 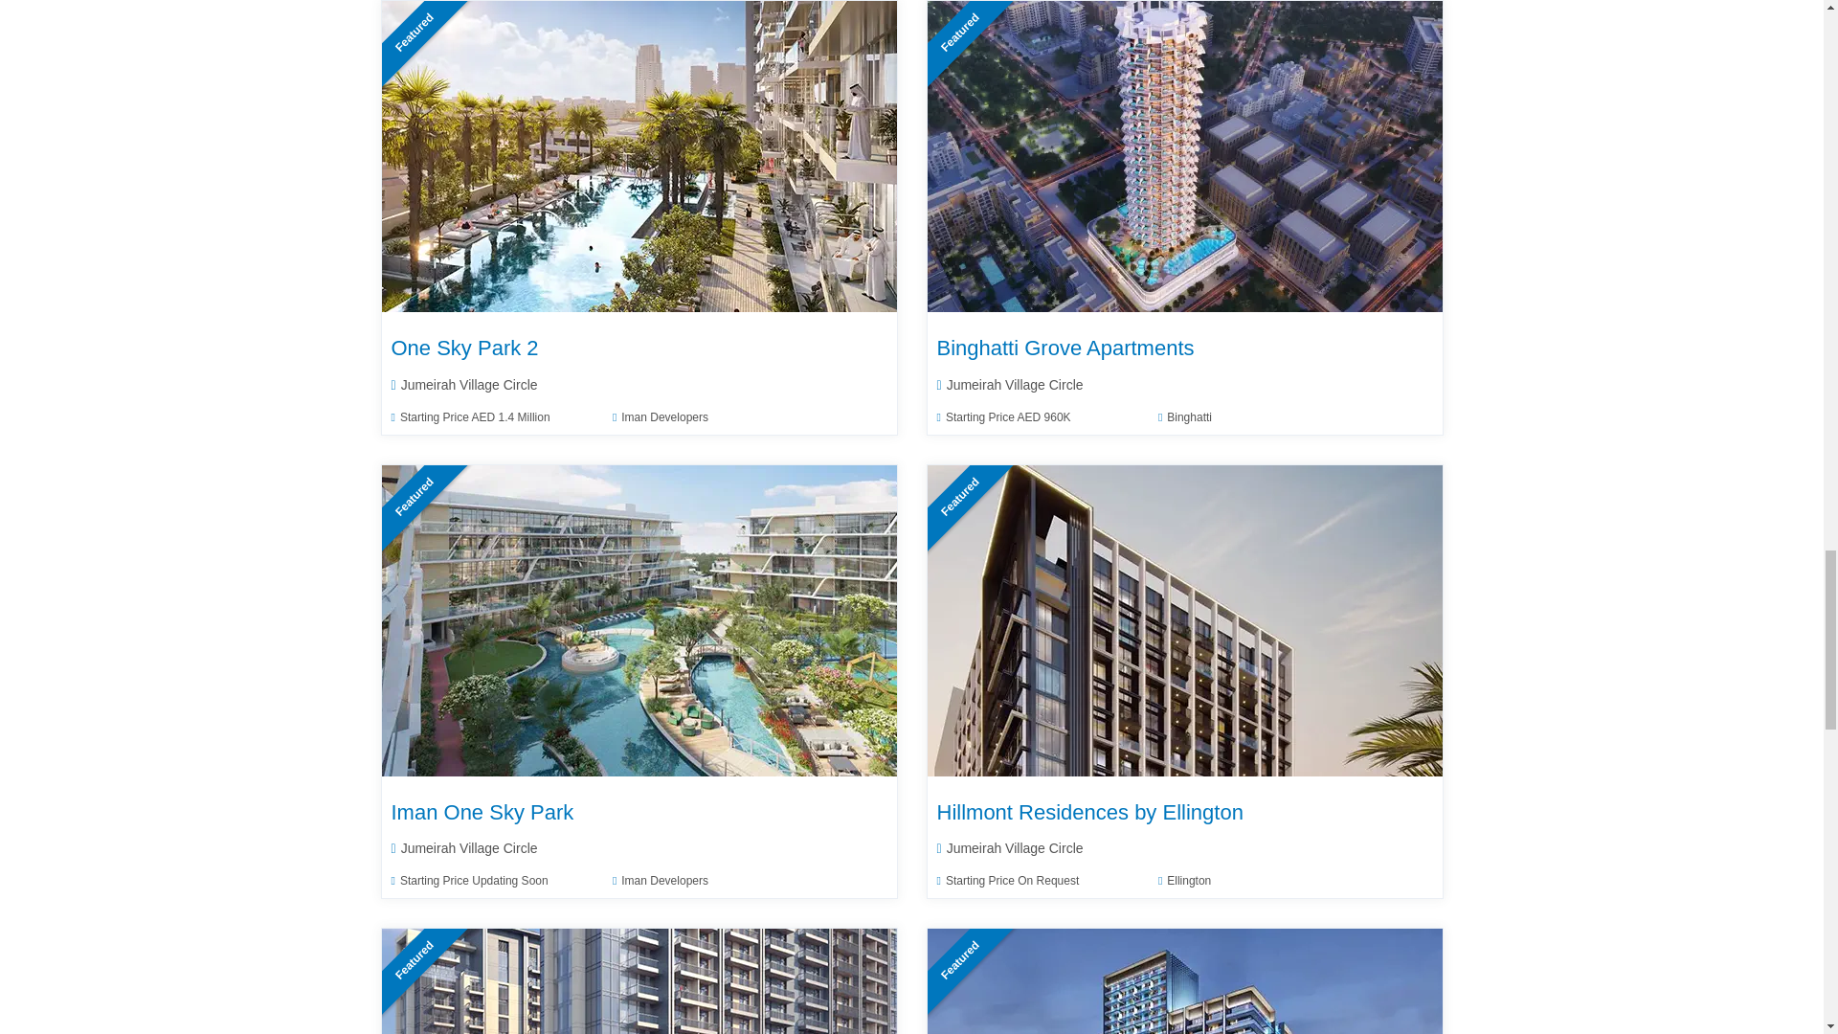 I want to click on Featured, so click(x=639, y=155).